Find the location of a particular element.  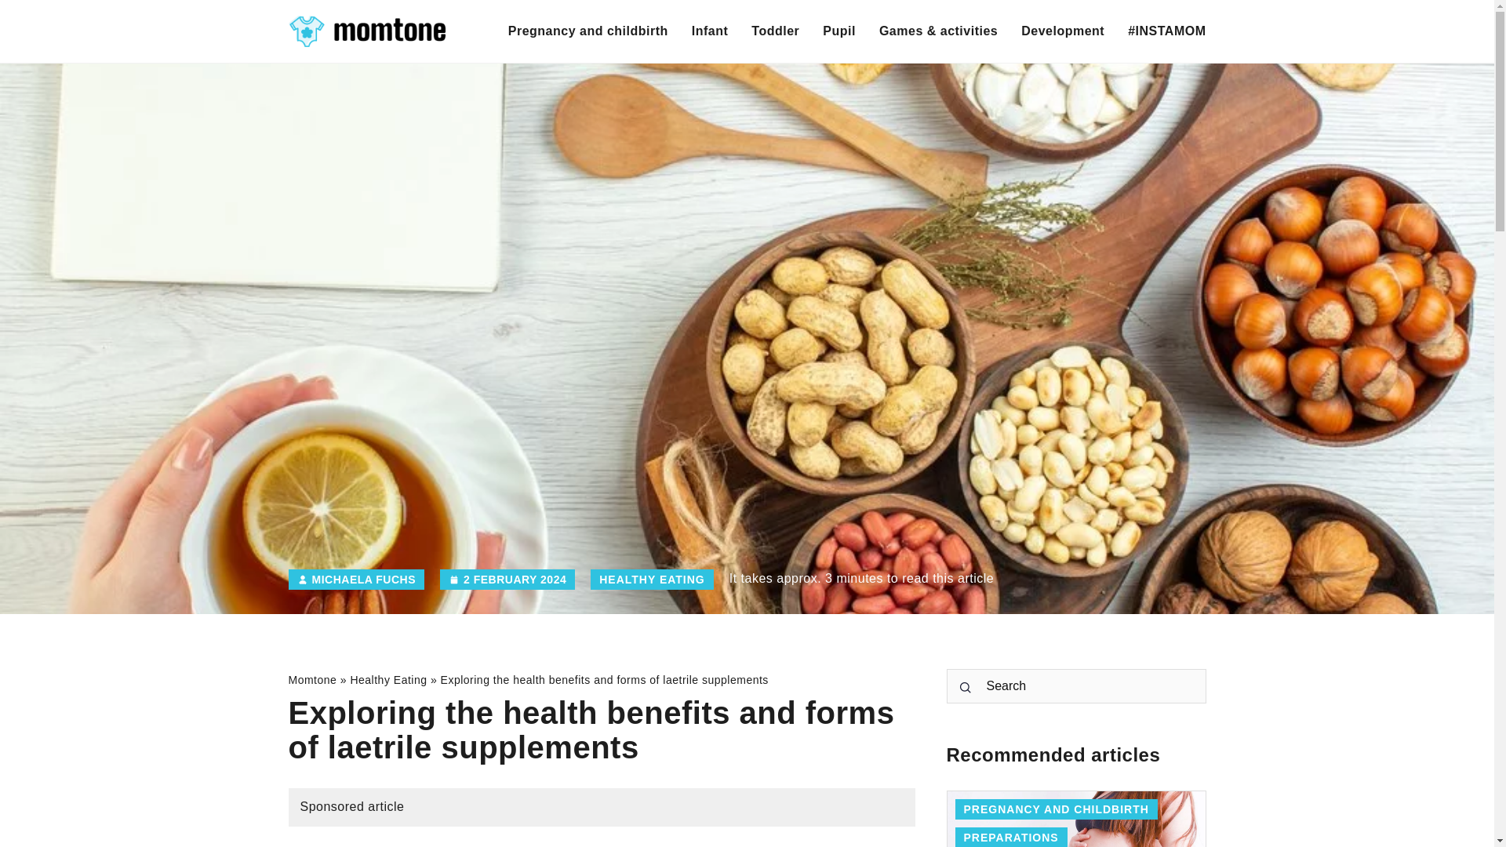

Infant is located at coordinates (710, 31).